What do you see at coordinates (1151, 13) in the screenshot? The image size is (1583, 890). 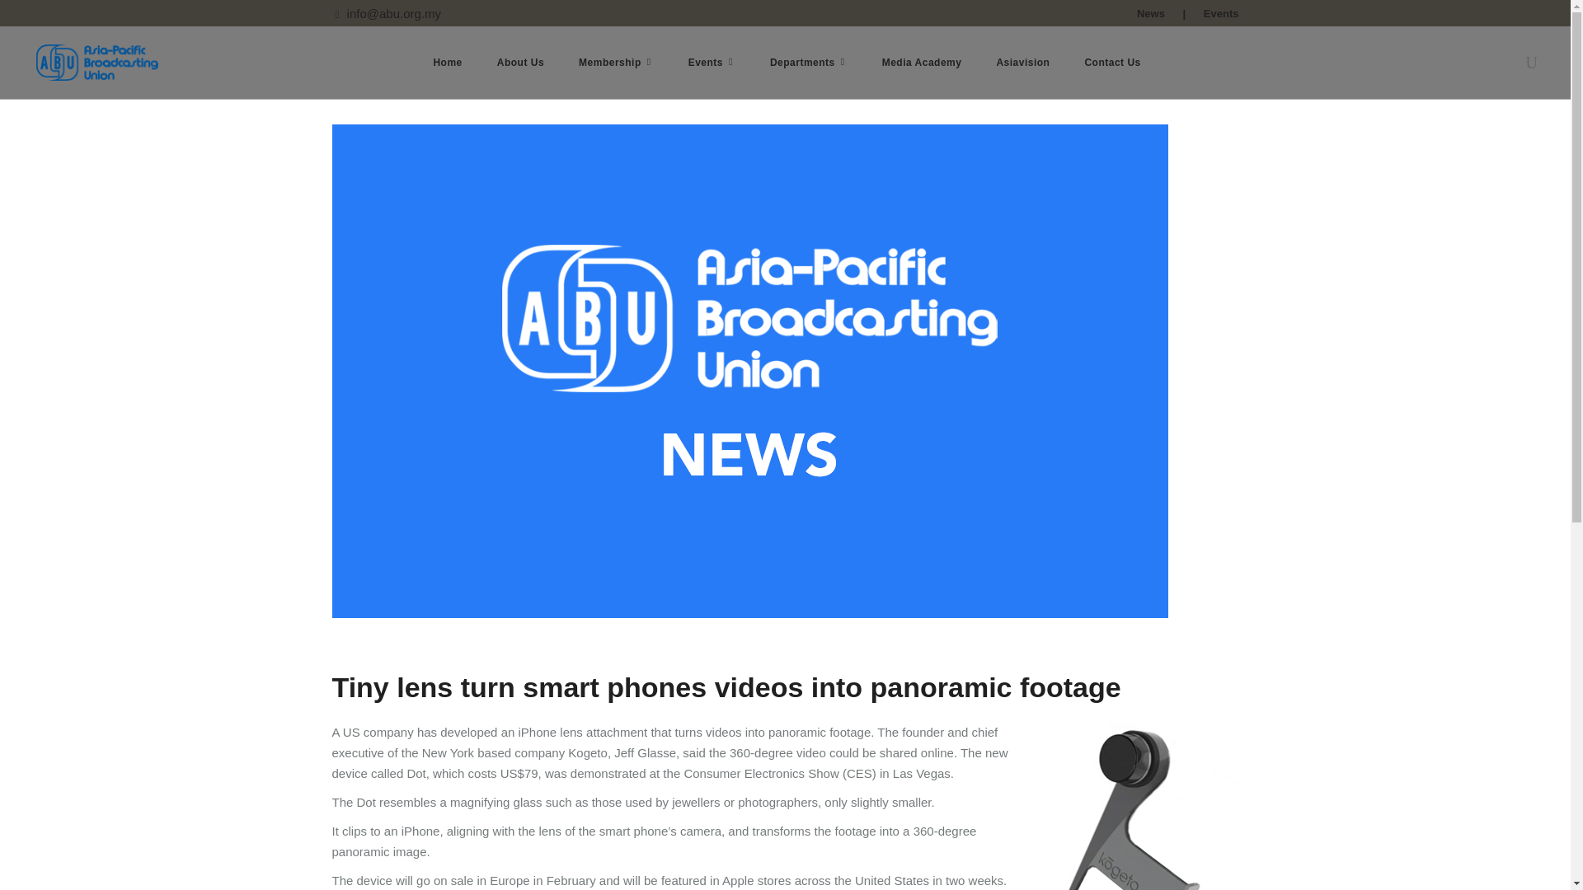 I see `News` at bounding box center [1151, 13].